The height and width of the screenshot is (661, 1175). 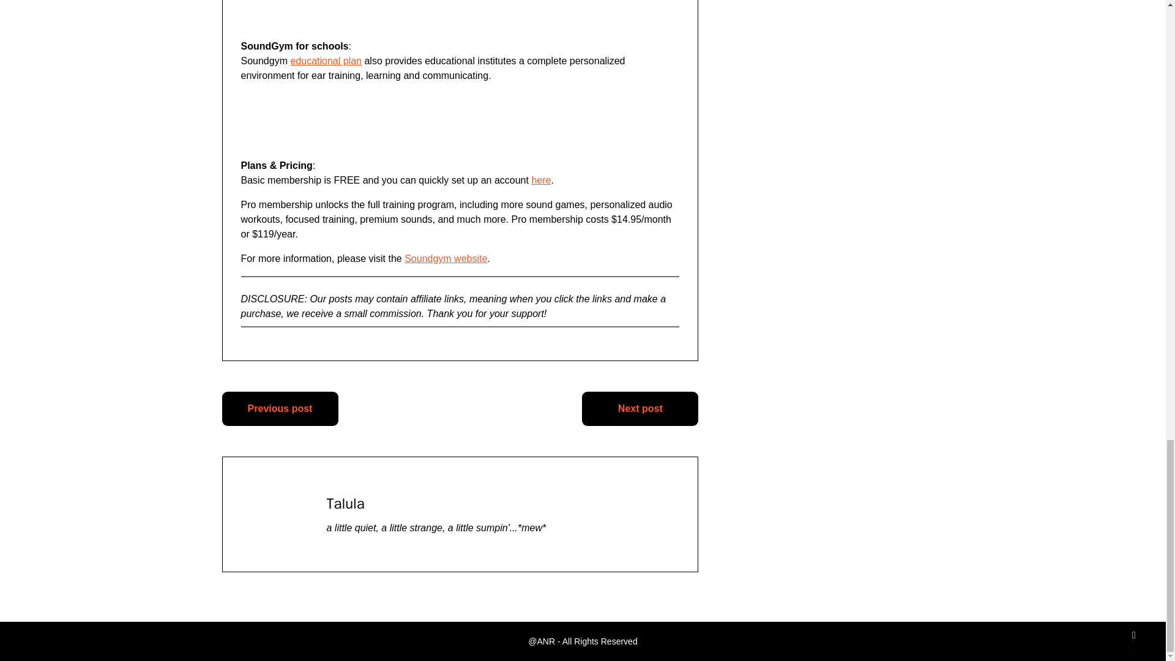 I want to click on Next post, so click(x=640, y=409).